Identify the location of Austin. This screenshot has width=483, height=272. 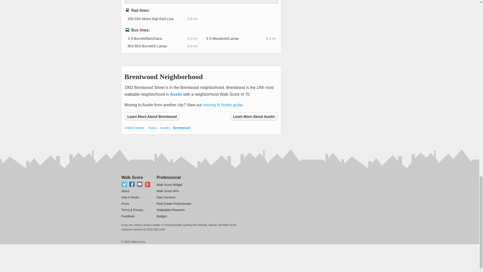
(176, 94).